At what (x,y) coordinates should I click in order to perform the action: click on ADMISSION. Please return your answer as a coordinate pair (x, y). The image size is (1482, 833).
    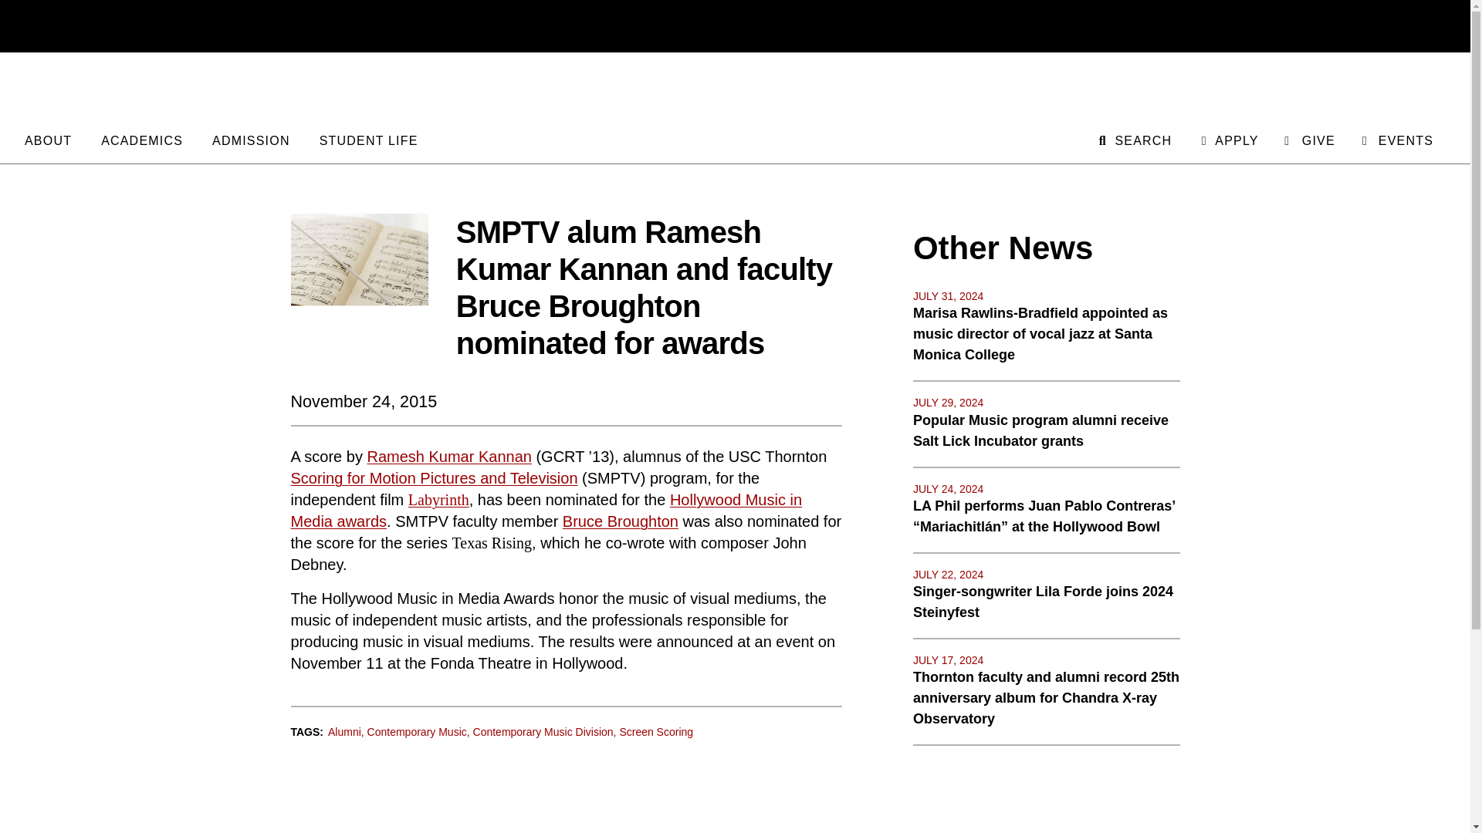
    Looking at the image, I should click on (251, 138).